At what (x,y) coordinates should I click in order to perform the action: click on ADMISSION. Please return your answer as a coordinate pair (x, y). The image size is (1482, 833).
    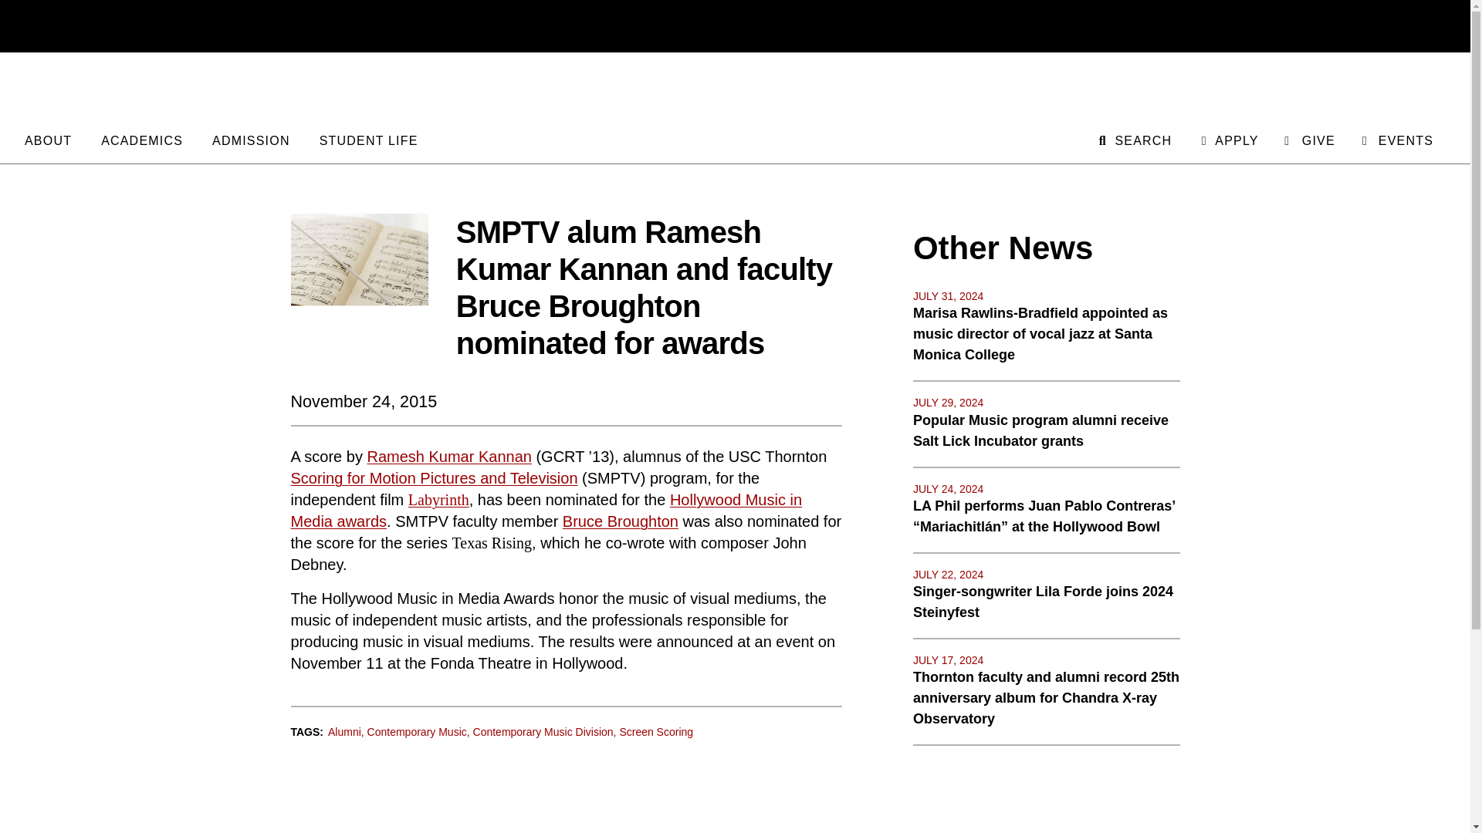
    Looking at the image, I should click on (251, 138).